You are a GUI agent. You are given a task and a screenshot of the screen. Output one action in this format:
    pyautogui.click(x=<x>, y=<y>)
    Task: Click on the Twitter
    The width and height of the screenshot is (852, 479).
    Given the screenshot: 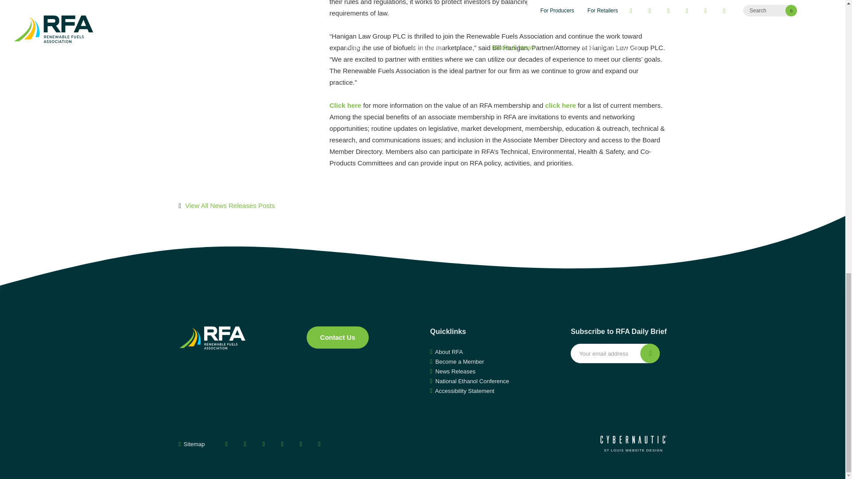 What is the action you would take?
    pyautogui.click(x=245, y=444)
    